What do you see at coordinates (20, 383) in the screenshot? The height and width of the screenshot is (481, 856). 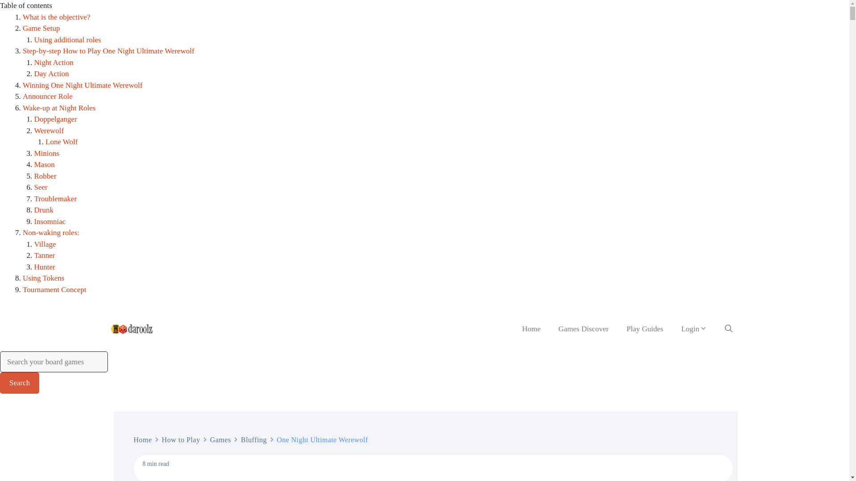 I see `Search` at bounding box center [20, 383].